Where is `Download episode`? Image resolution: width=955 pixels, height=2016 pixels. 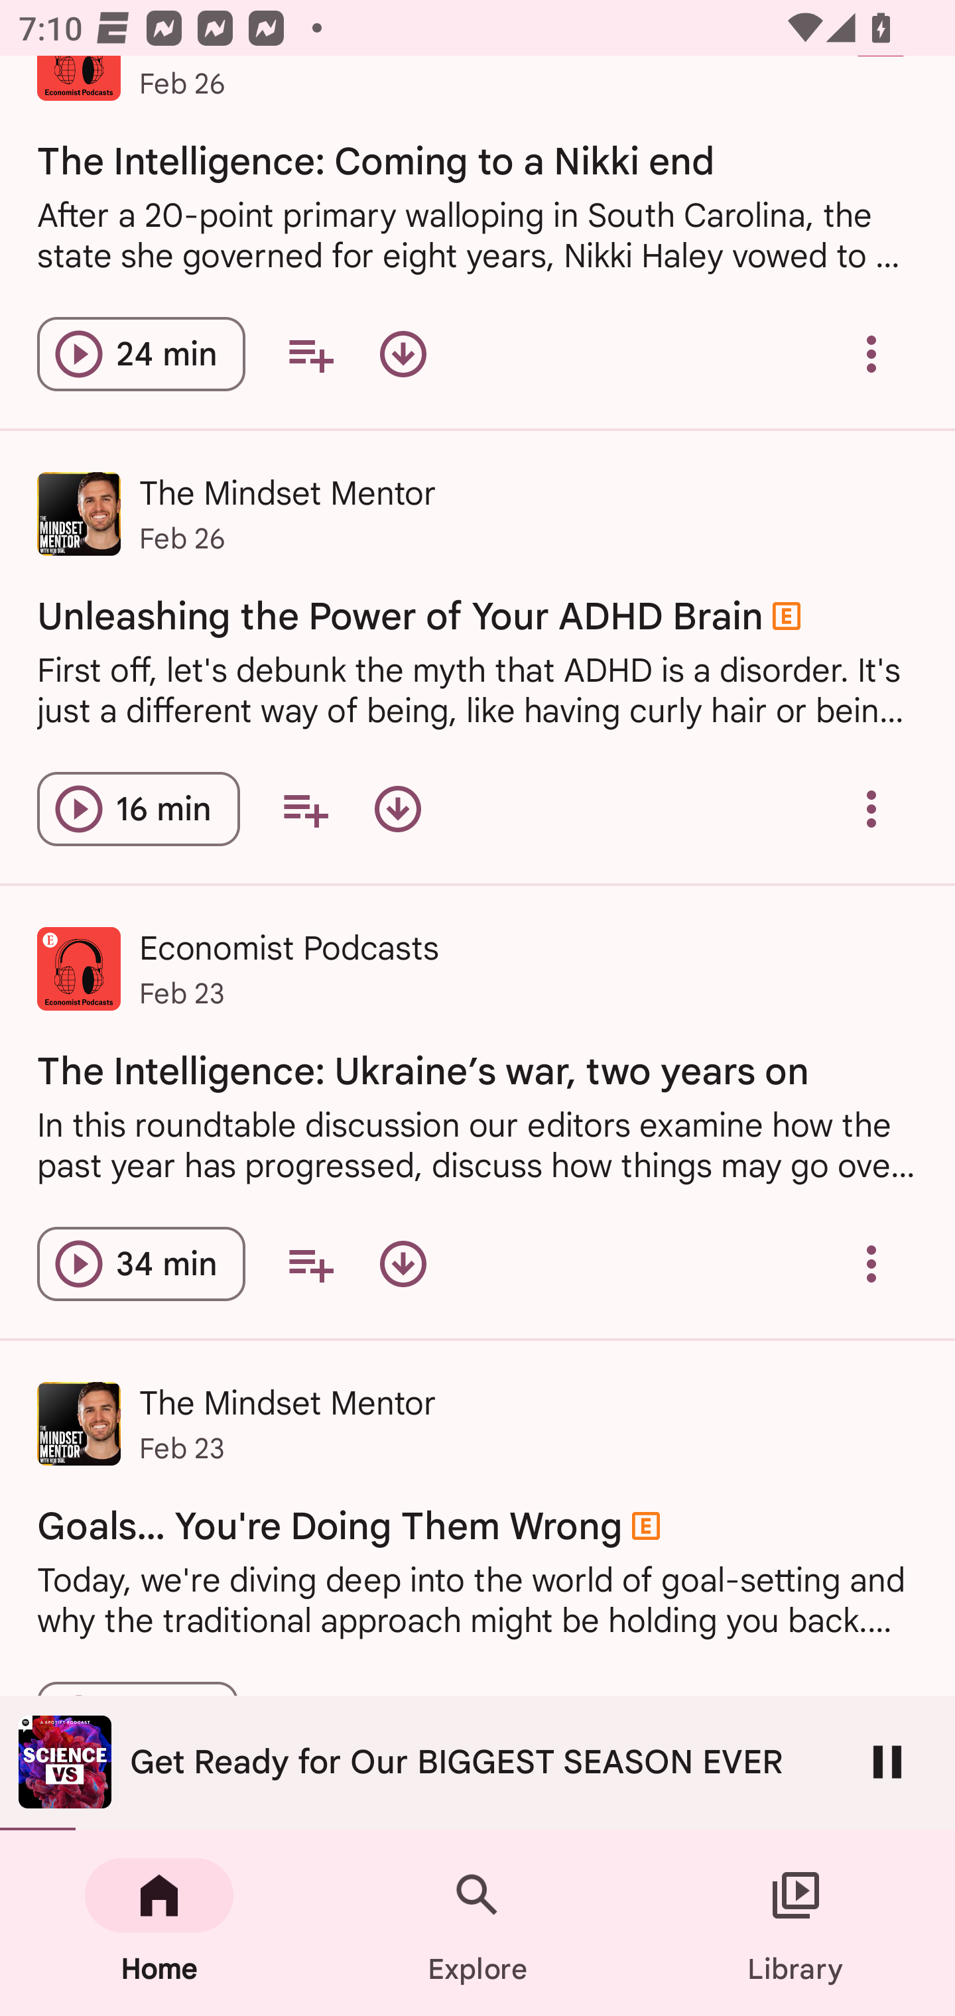 Download episode is located at coordinates (397, 809).